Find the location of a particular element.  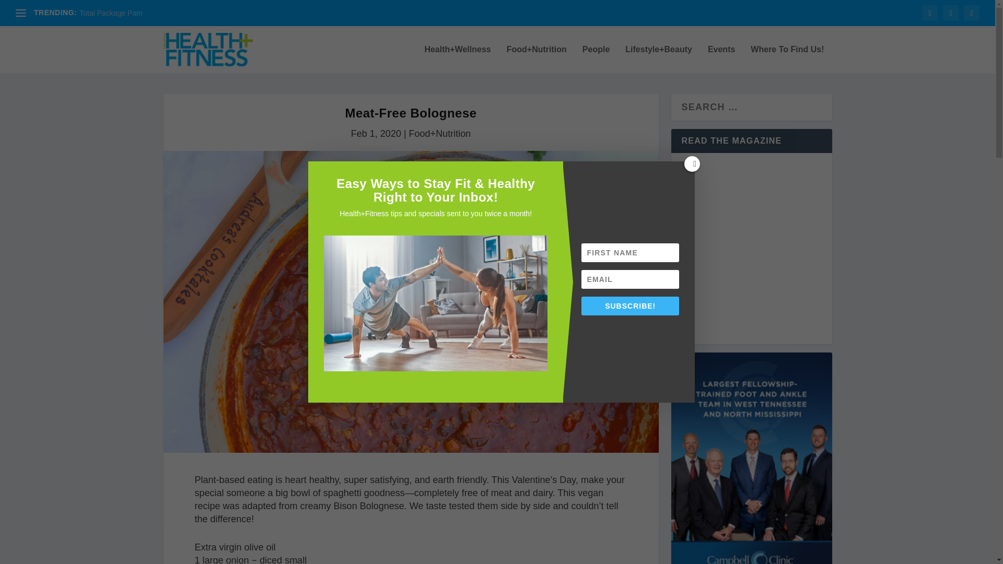

Total Package Pam is located at coordinates (111, 13).